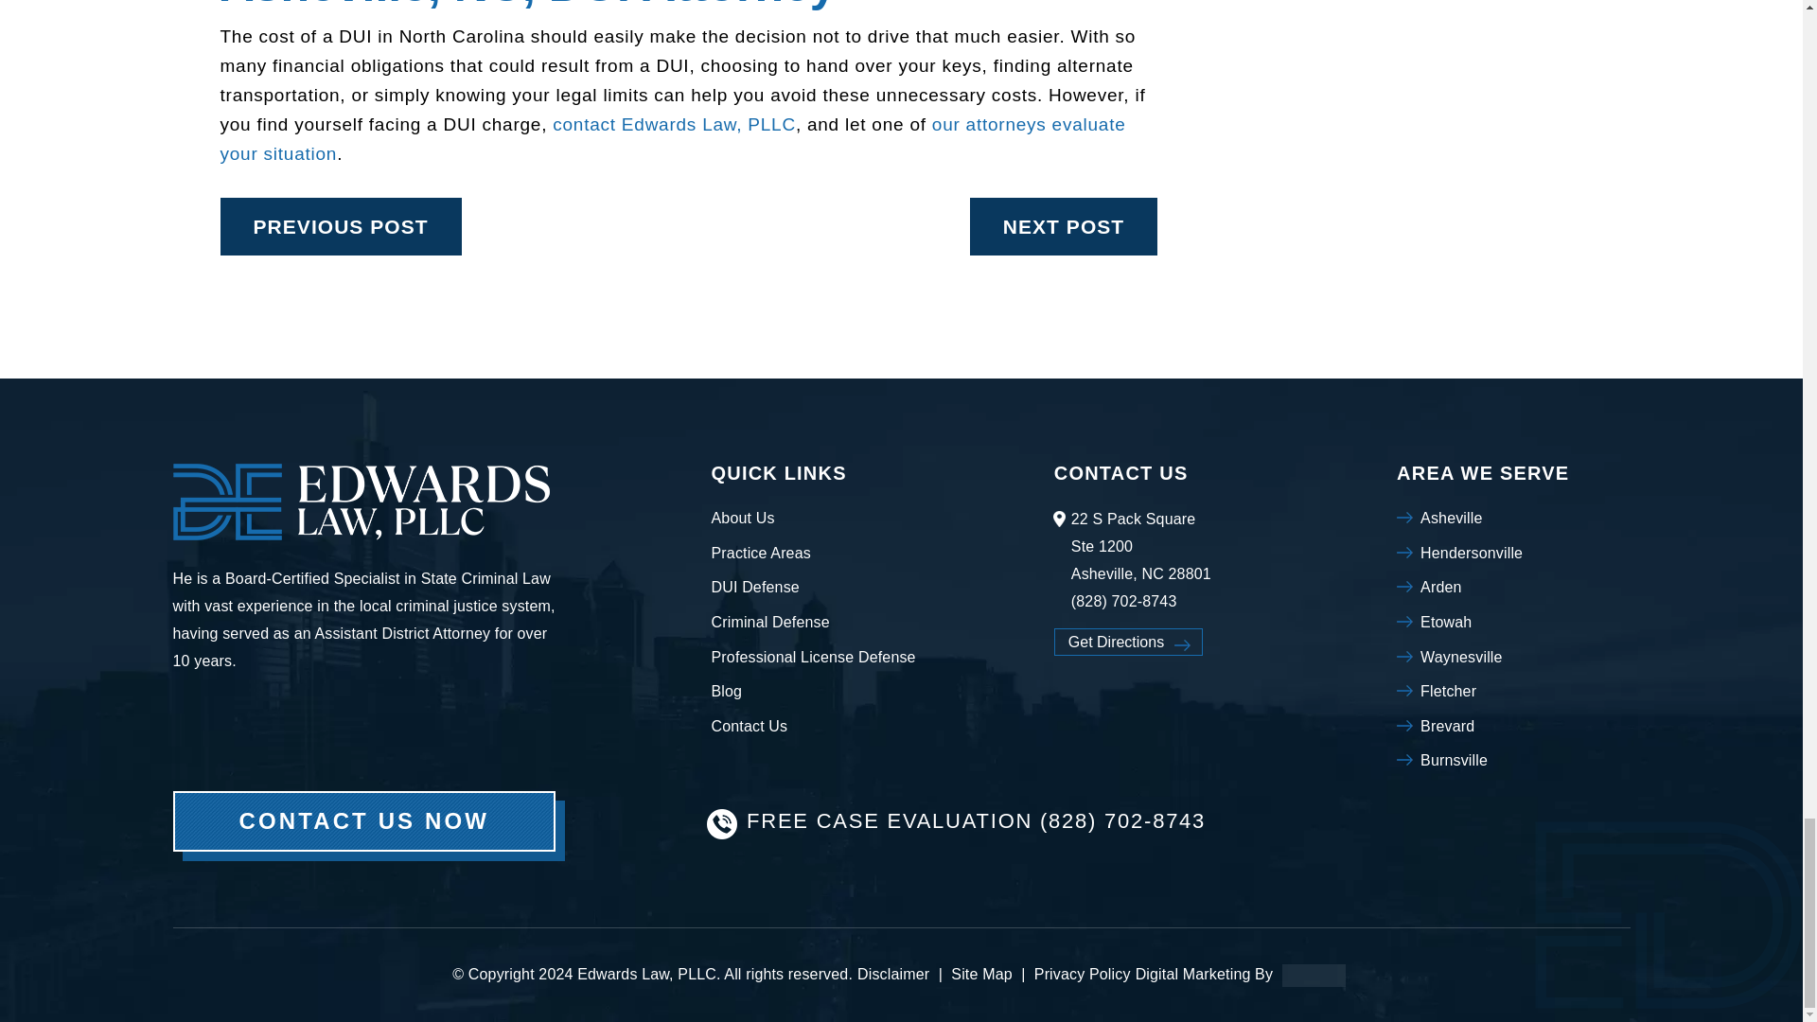  I want to click on Waynesville Criminal Defense Lawyer, so click(1461, 657).